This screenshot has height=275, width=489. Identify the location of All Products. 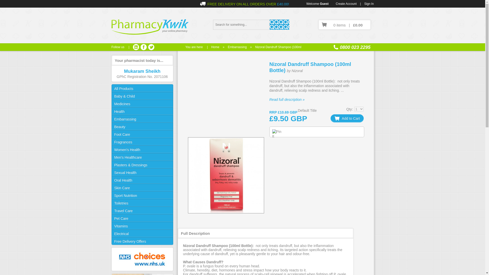
(142, 88).